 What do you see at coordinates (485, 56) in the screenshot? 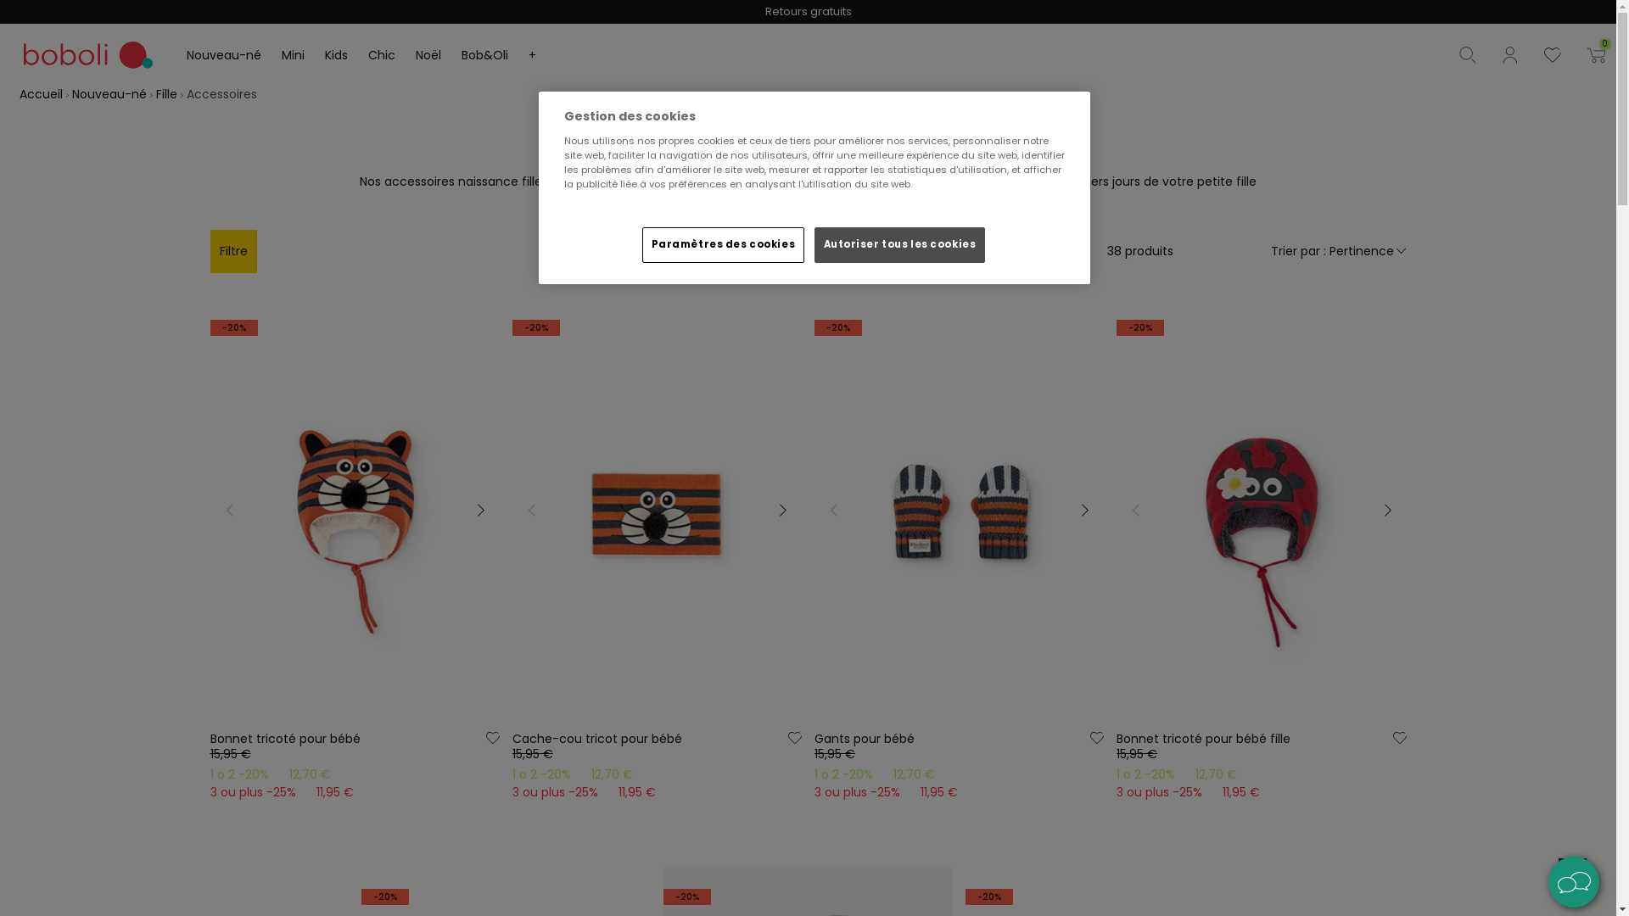
I see `Bob&Oli` at bounding box center [485, 56].